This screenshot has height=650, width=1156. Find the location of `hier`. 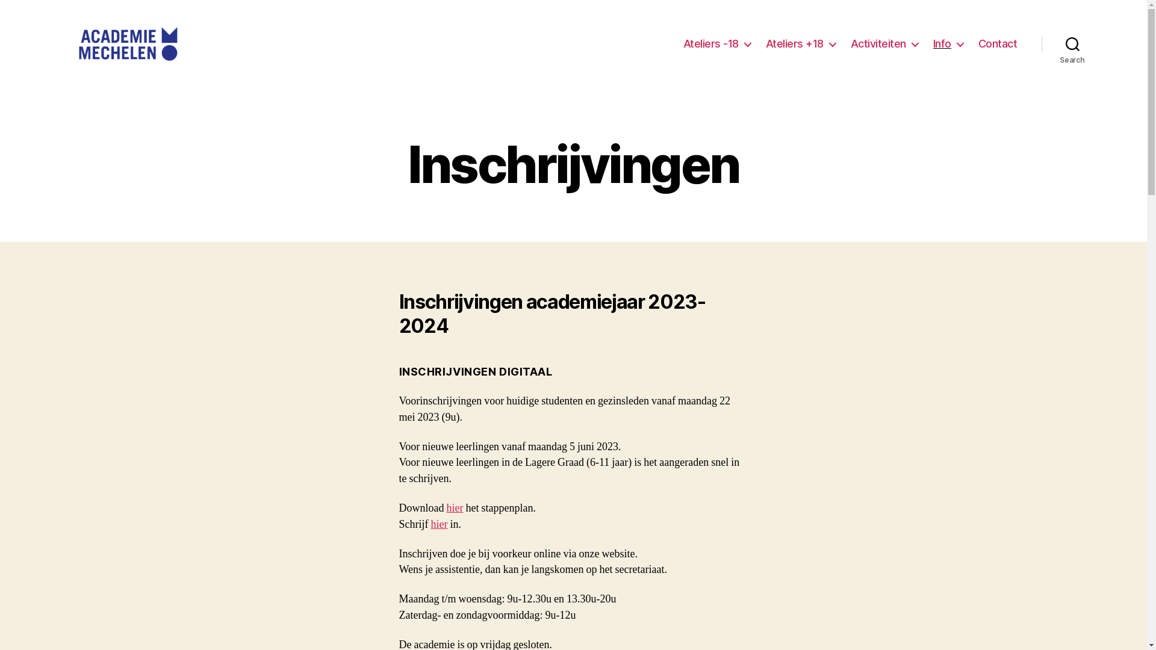

hier is located at coordinates (455, 508).